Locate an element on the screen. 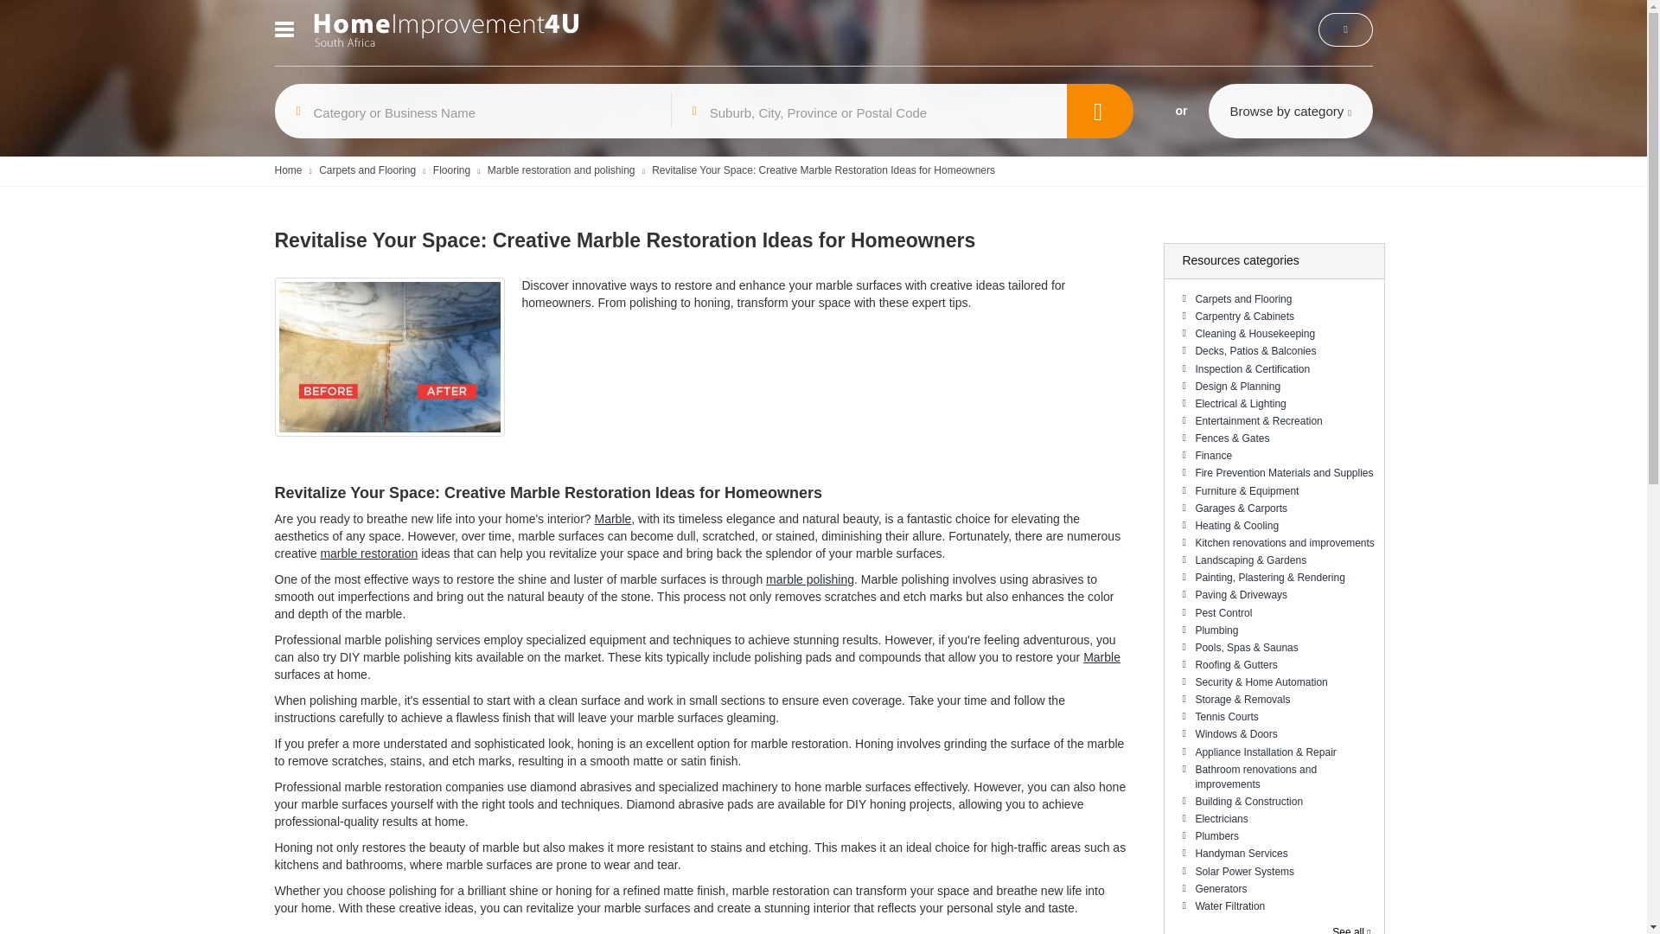  Marble restoration and polishing is located at coordinates (562, 170).